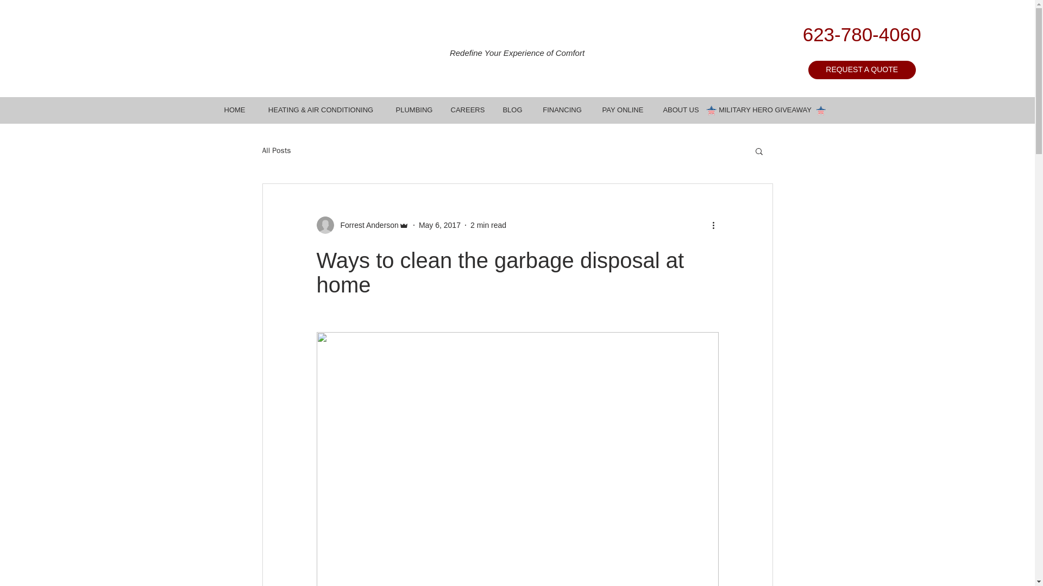  What do you see at coordinates (562, 110) in the screenshot?
I see `FINANCING` at bounding box center [562, 110].